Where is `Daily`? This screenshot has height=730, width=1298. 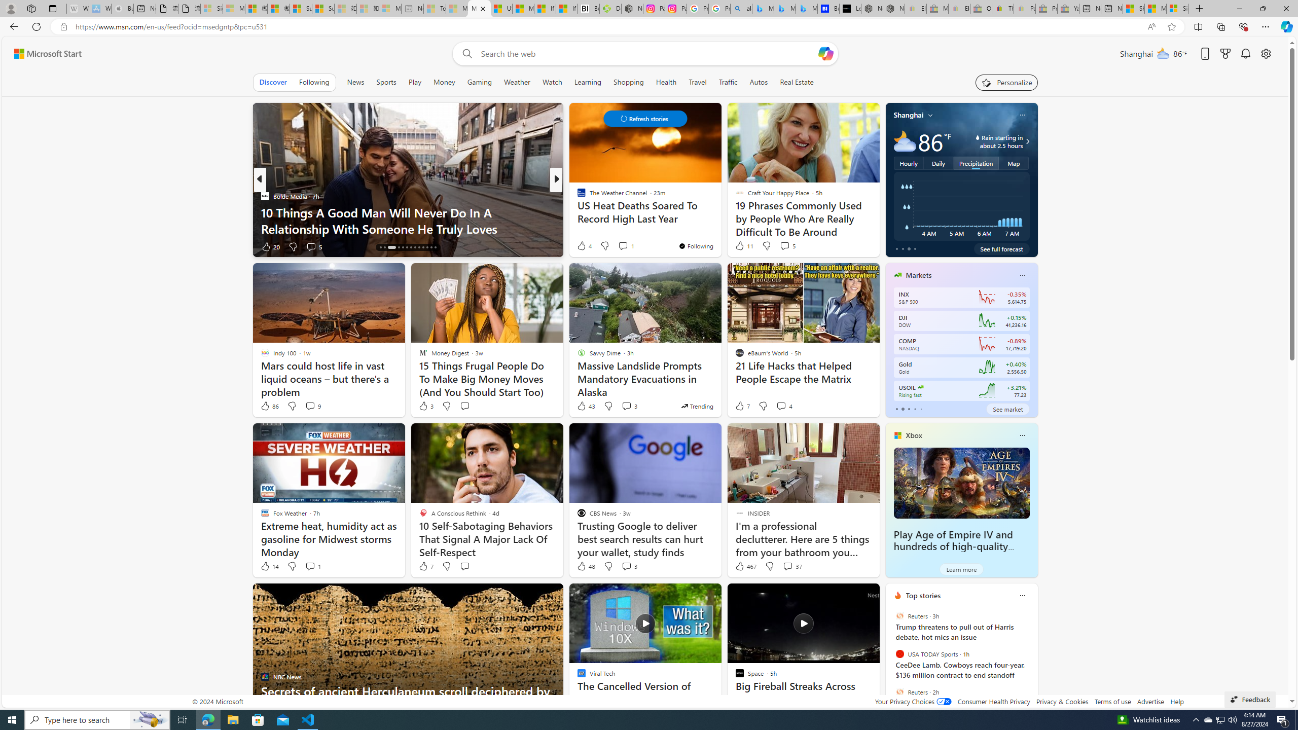 Daily is located at coordinates (938, 163).